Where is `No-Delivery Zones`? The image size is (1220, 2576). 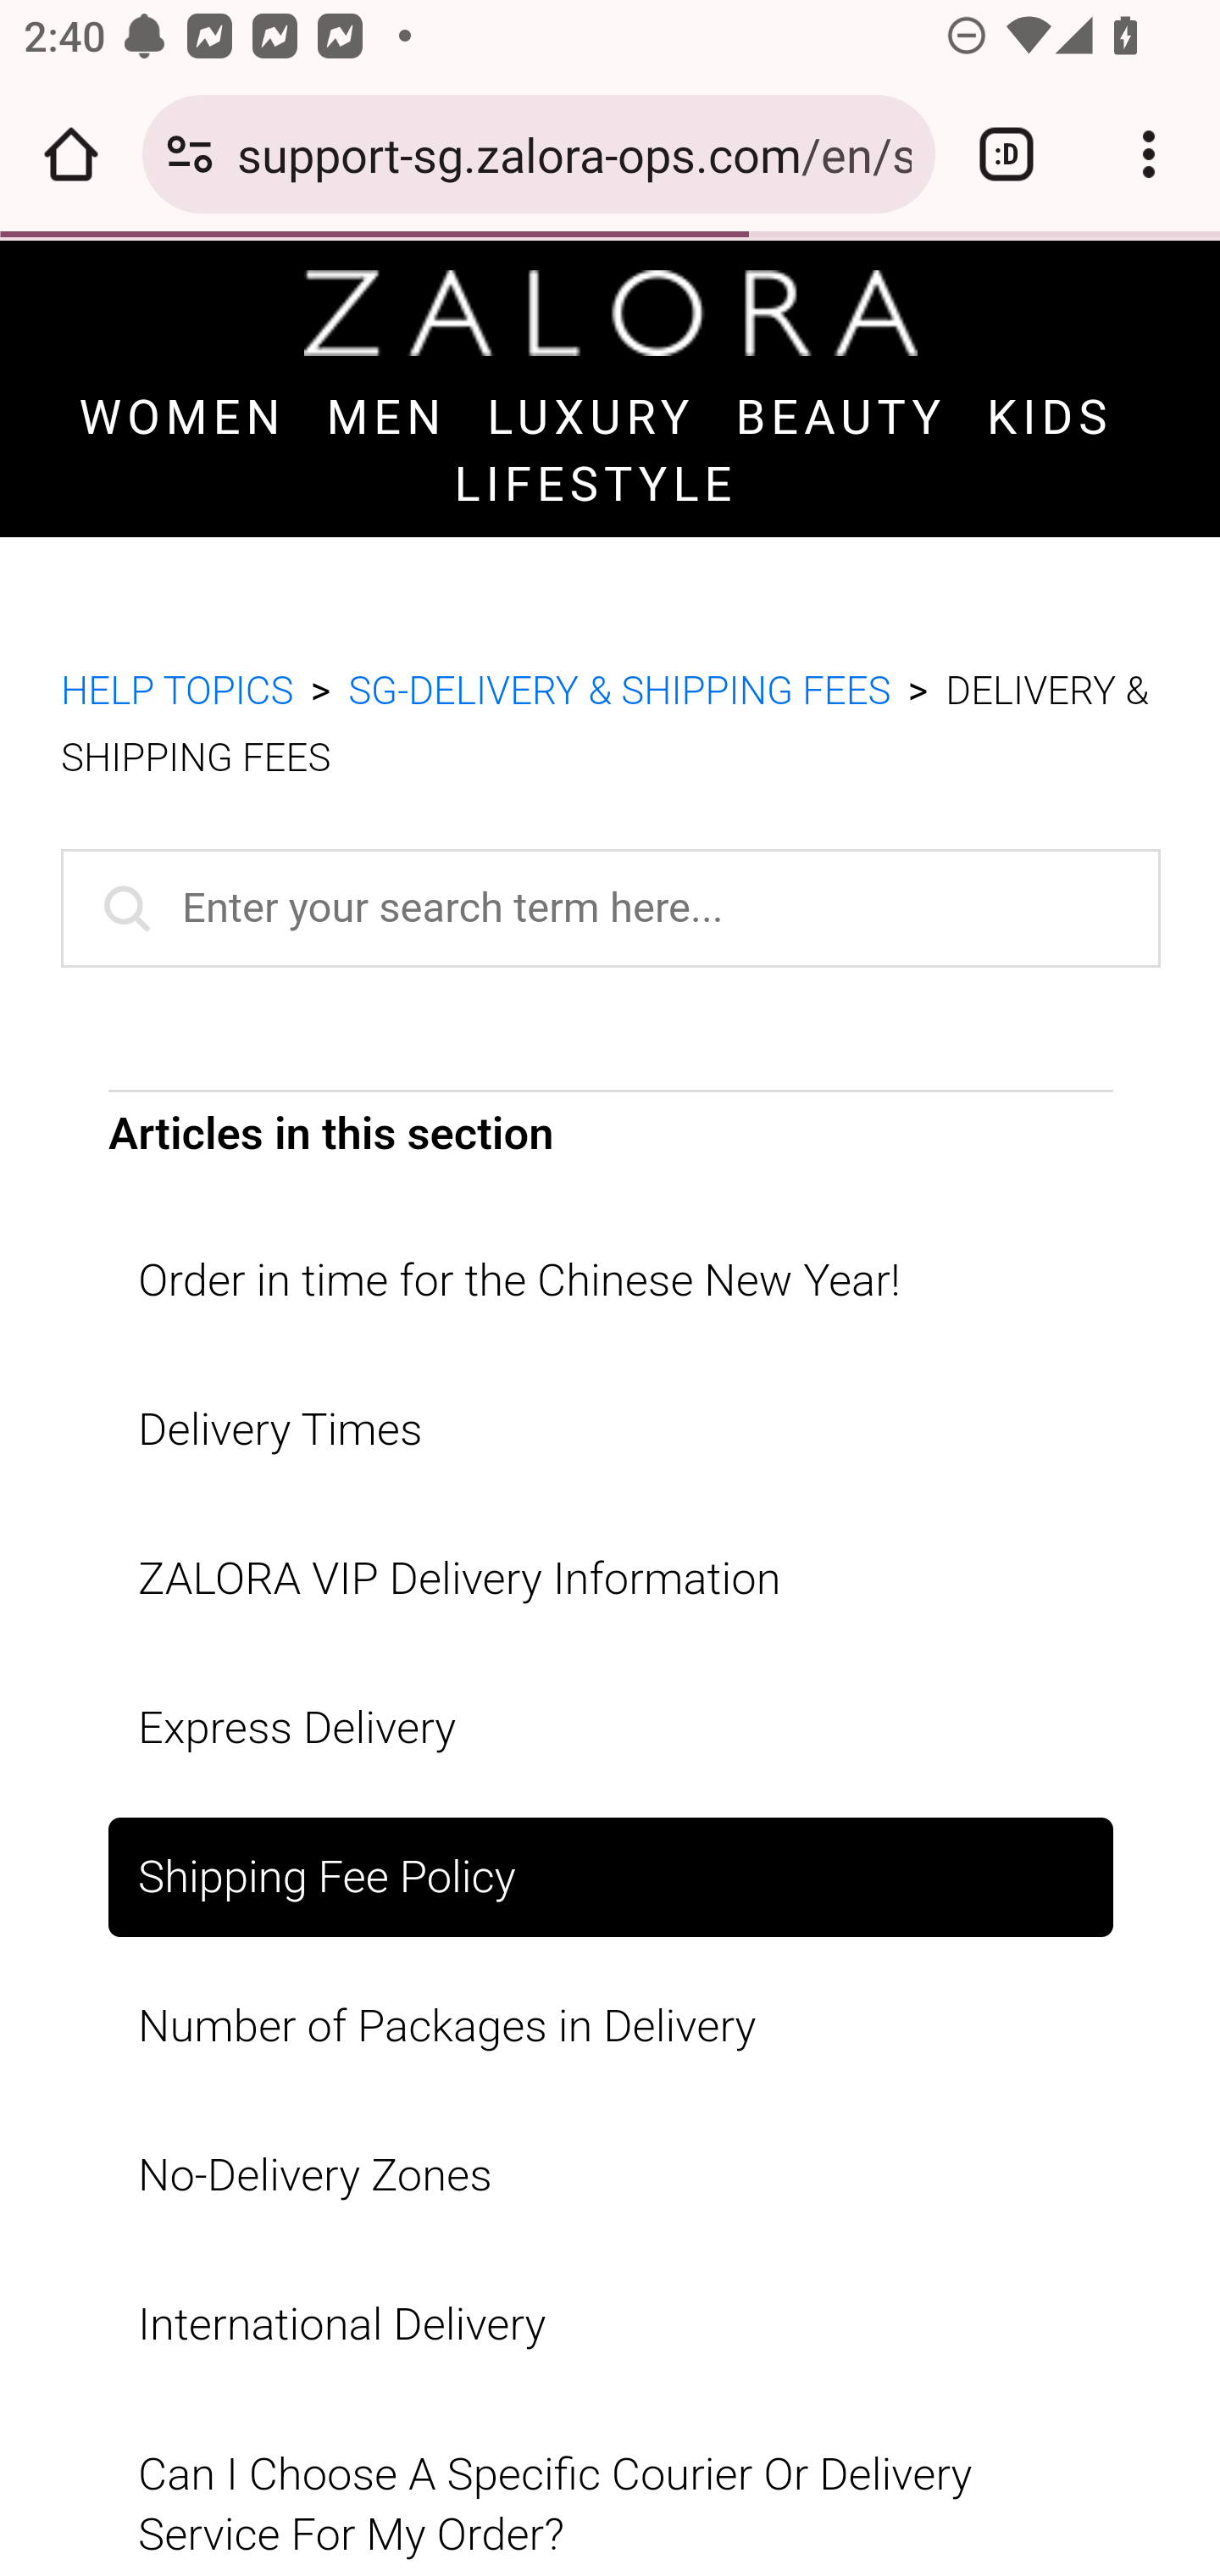
No-Delivery Zones is located at coordinates (611, 2156).